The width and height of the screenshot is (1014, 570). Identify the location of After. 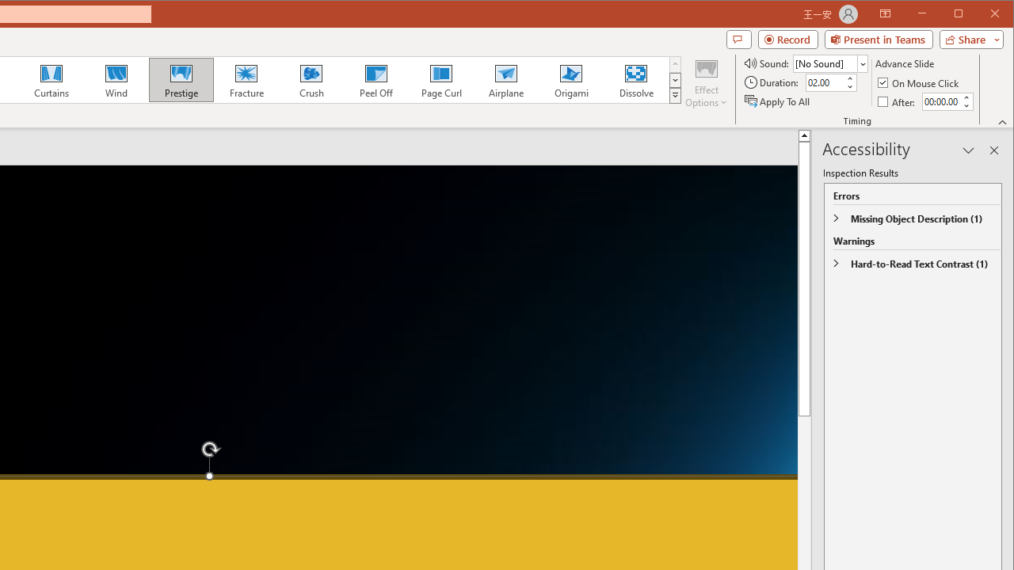
(898, 101).